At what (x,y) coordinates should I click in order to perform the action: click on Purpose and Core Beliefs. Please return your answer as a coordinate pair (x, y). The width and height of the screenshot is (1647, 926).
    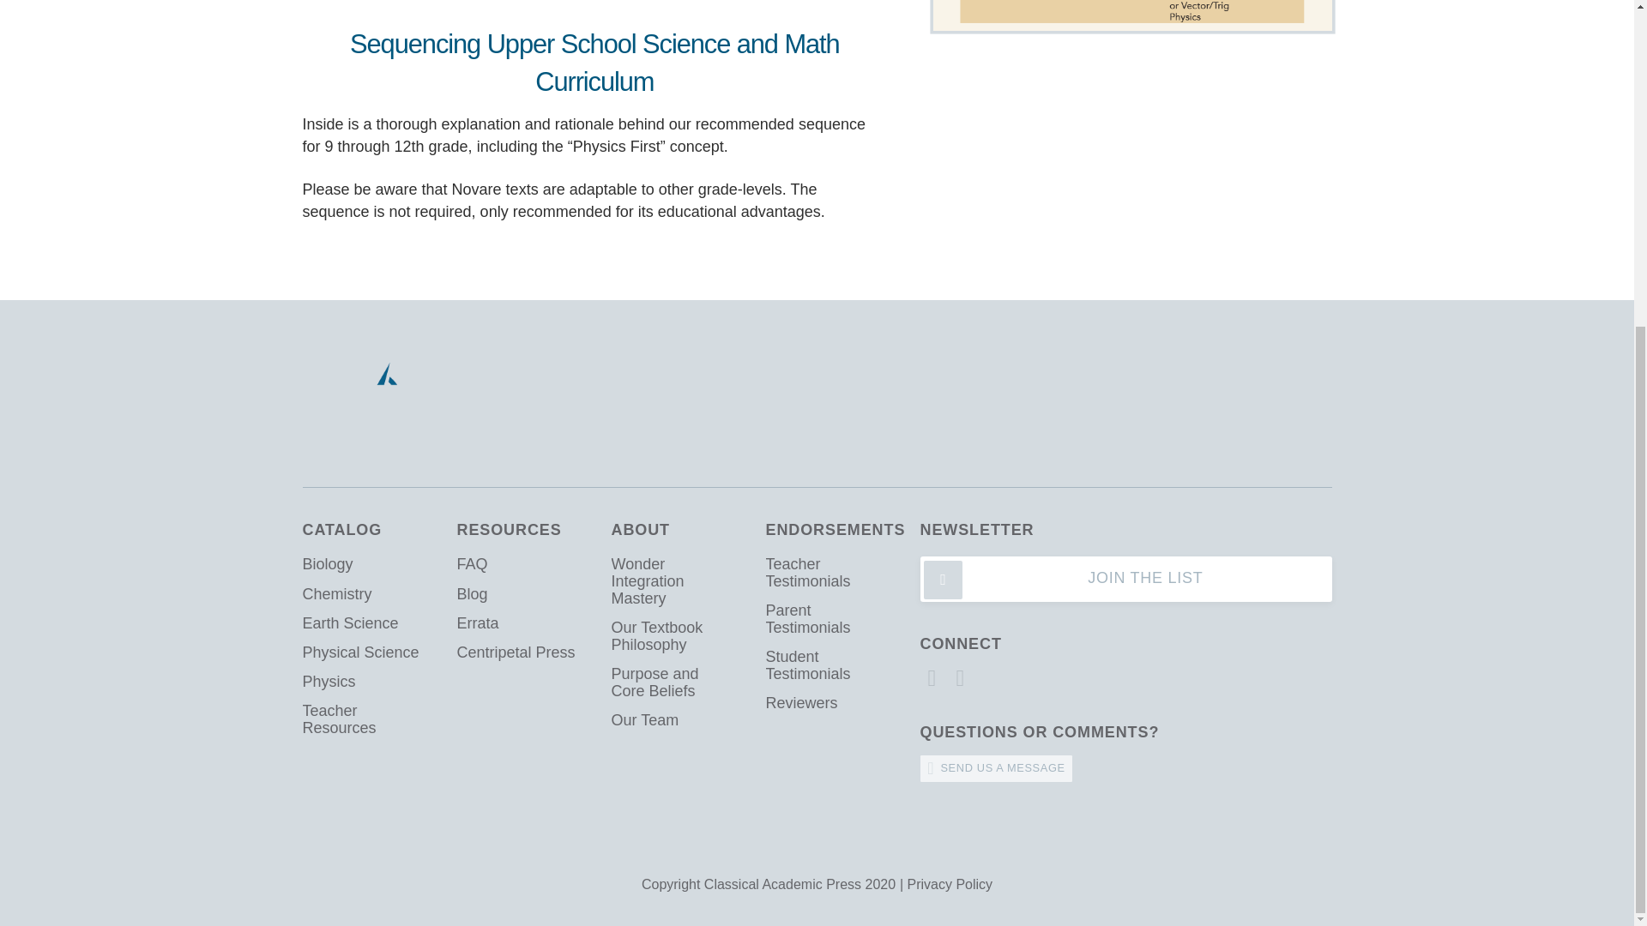
    Looking at the image, I should click on (673, 683).